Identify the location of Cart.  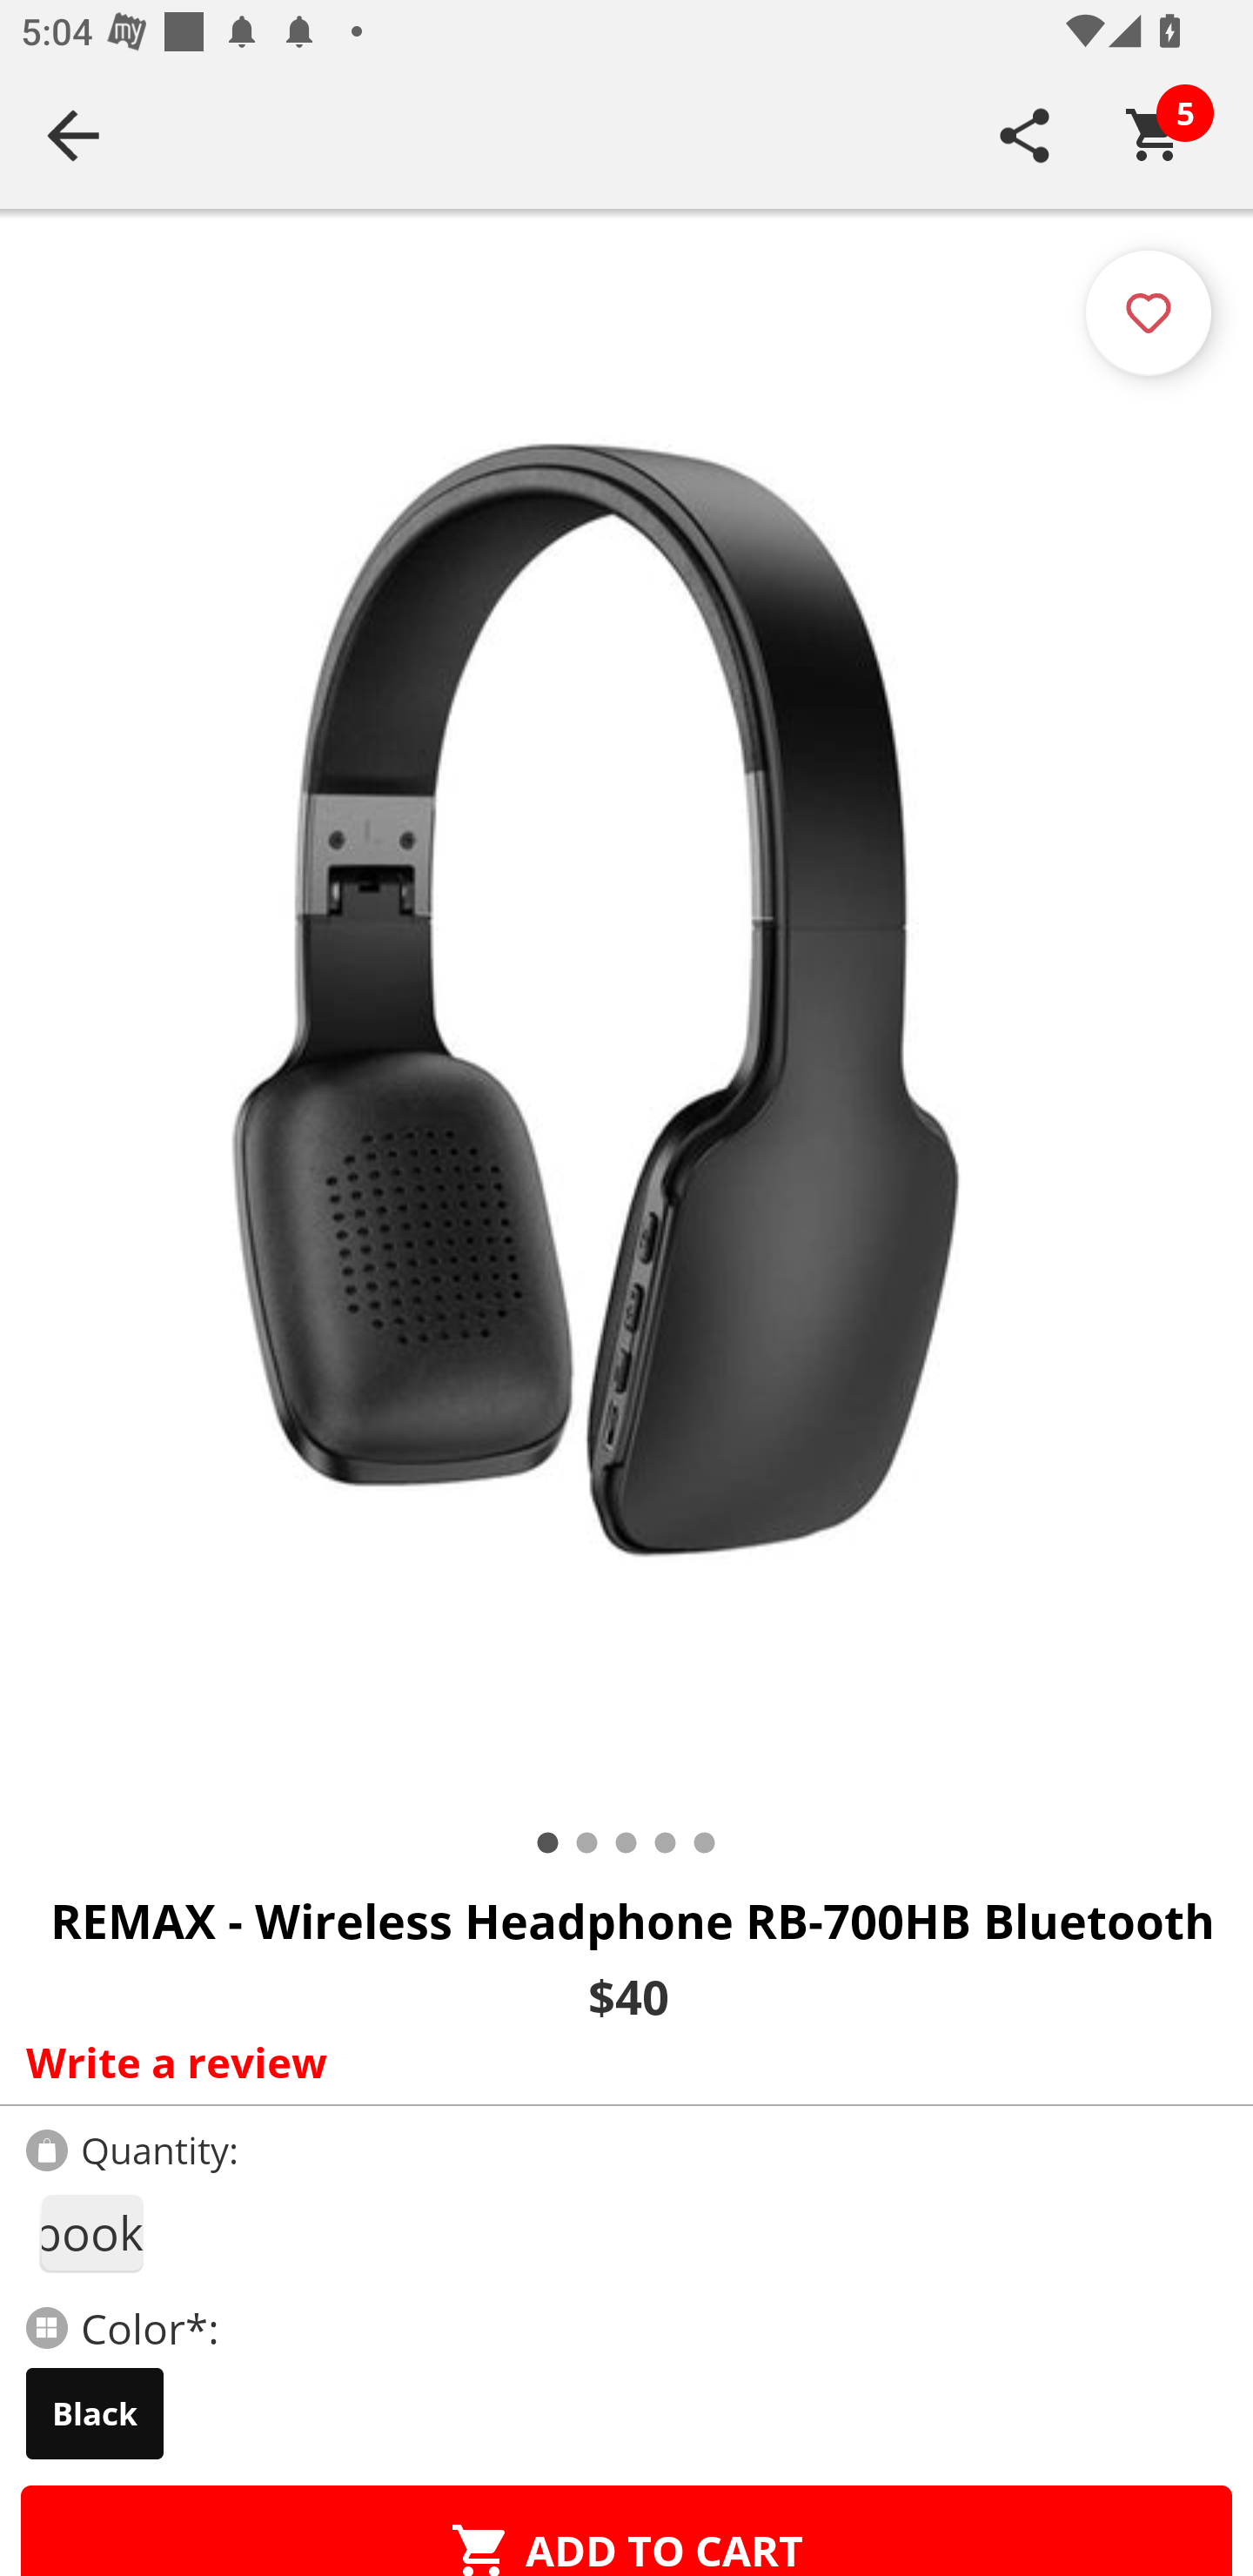
(1155, 135).